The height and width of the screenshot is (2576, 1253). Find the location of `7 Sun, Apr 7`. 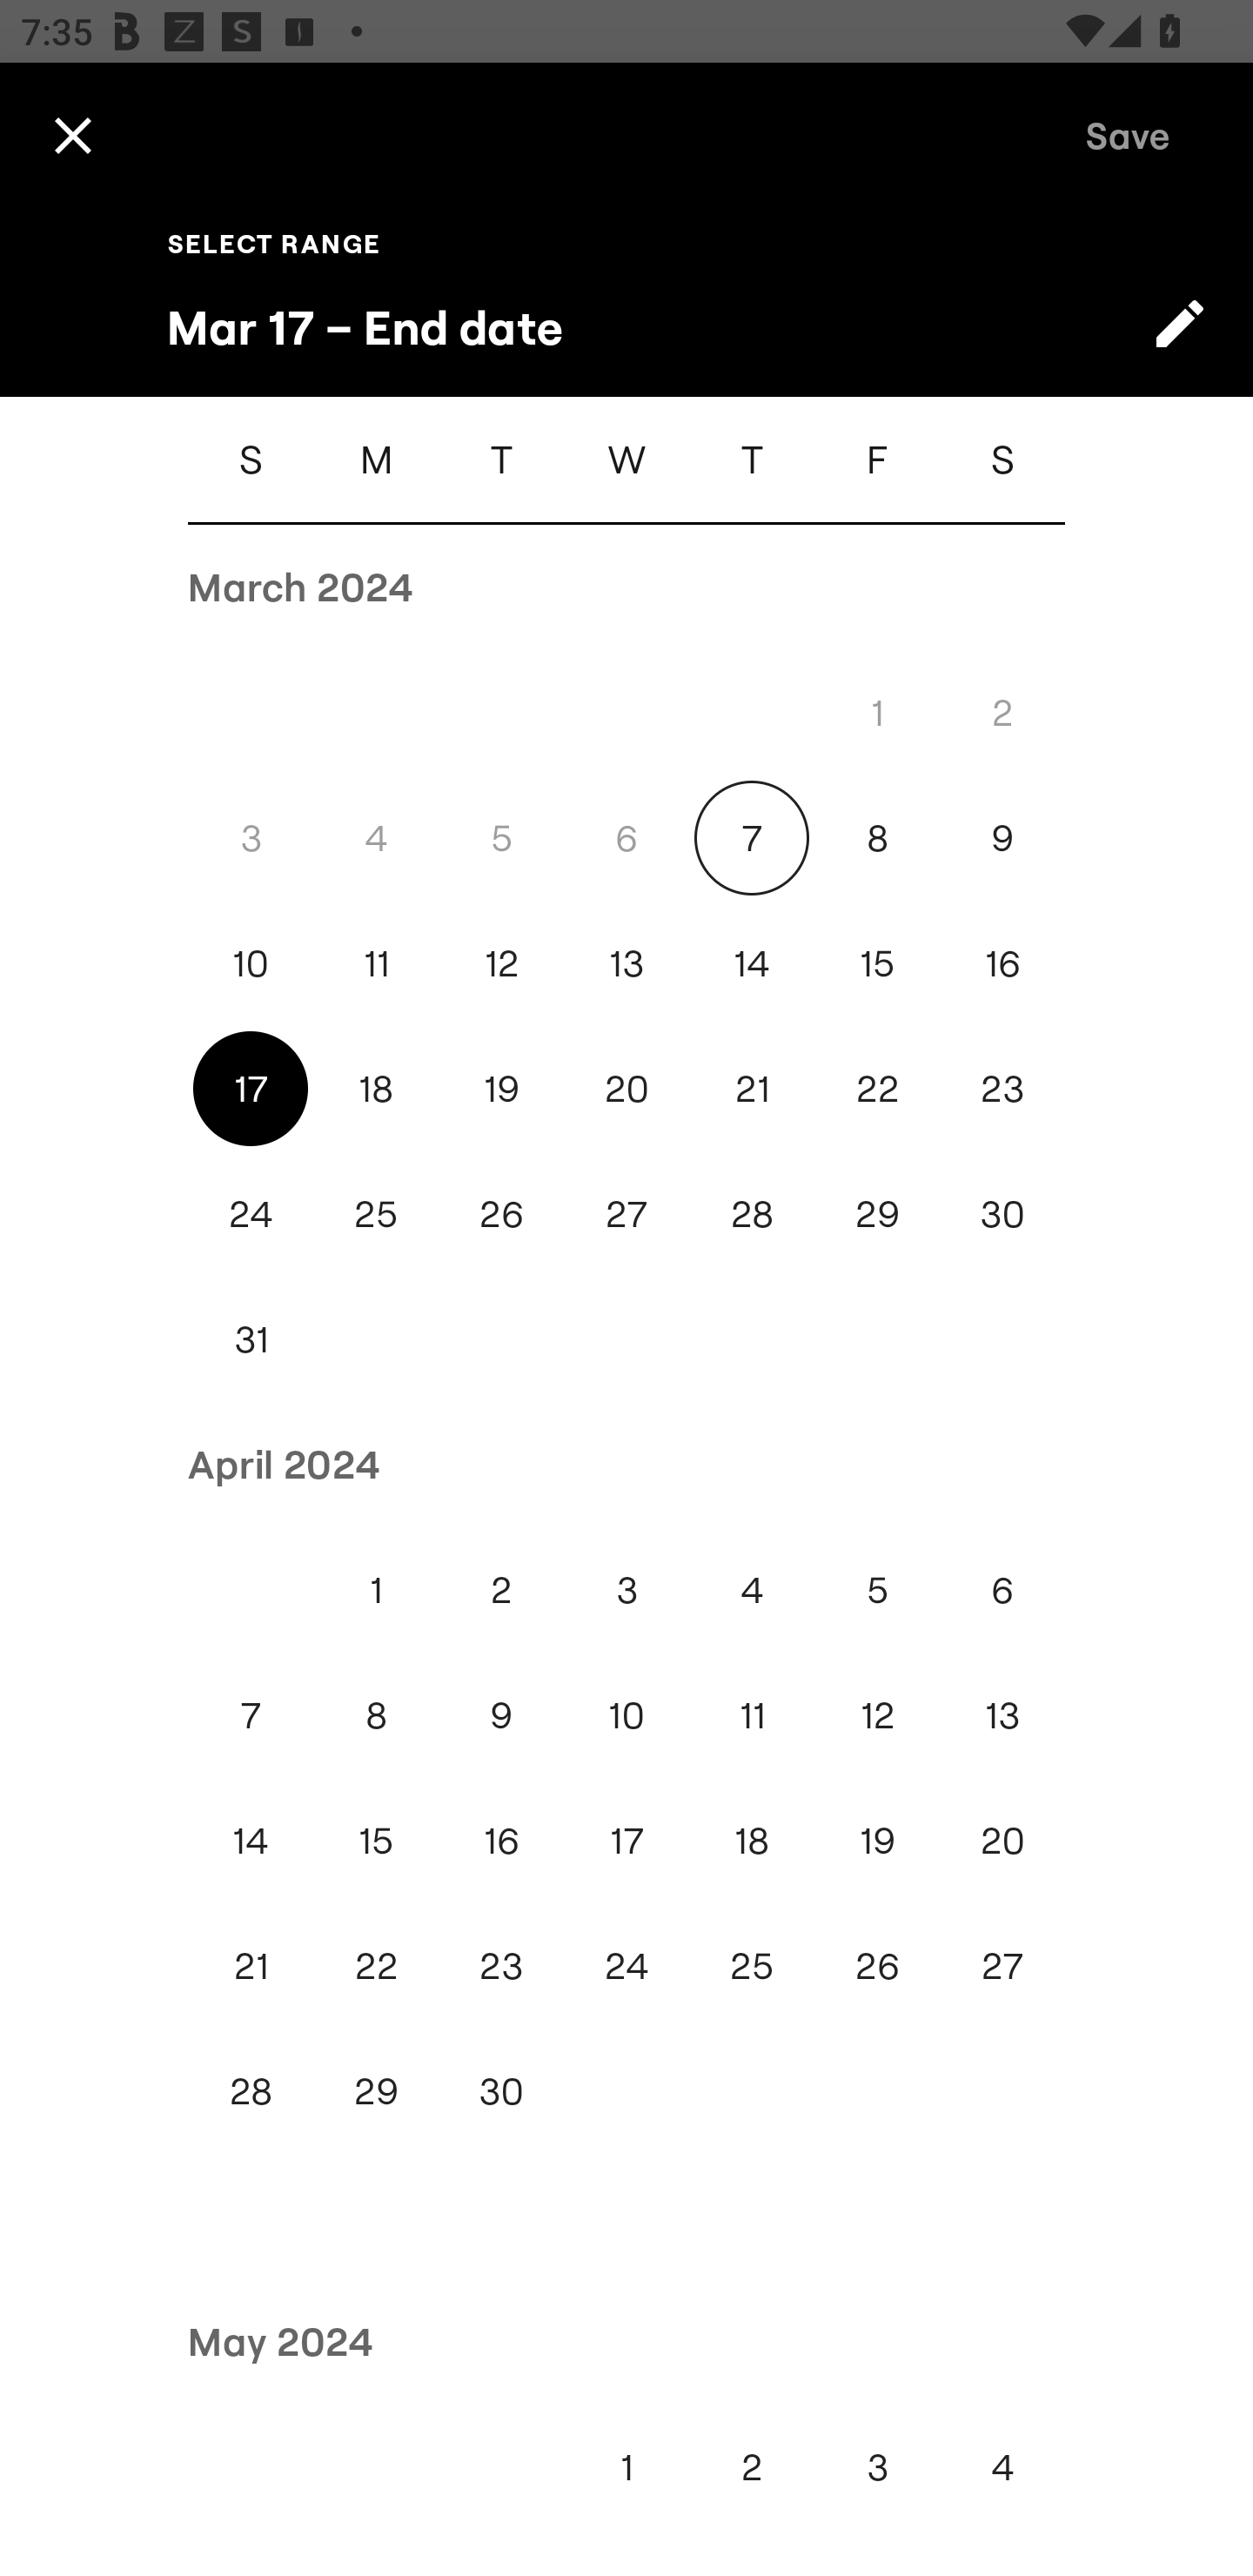

7 Sun, Apr 7 is located at coordinates (251, 1715).